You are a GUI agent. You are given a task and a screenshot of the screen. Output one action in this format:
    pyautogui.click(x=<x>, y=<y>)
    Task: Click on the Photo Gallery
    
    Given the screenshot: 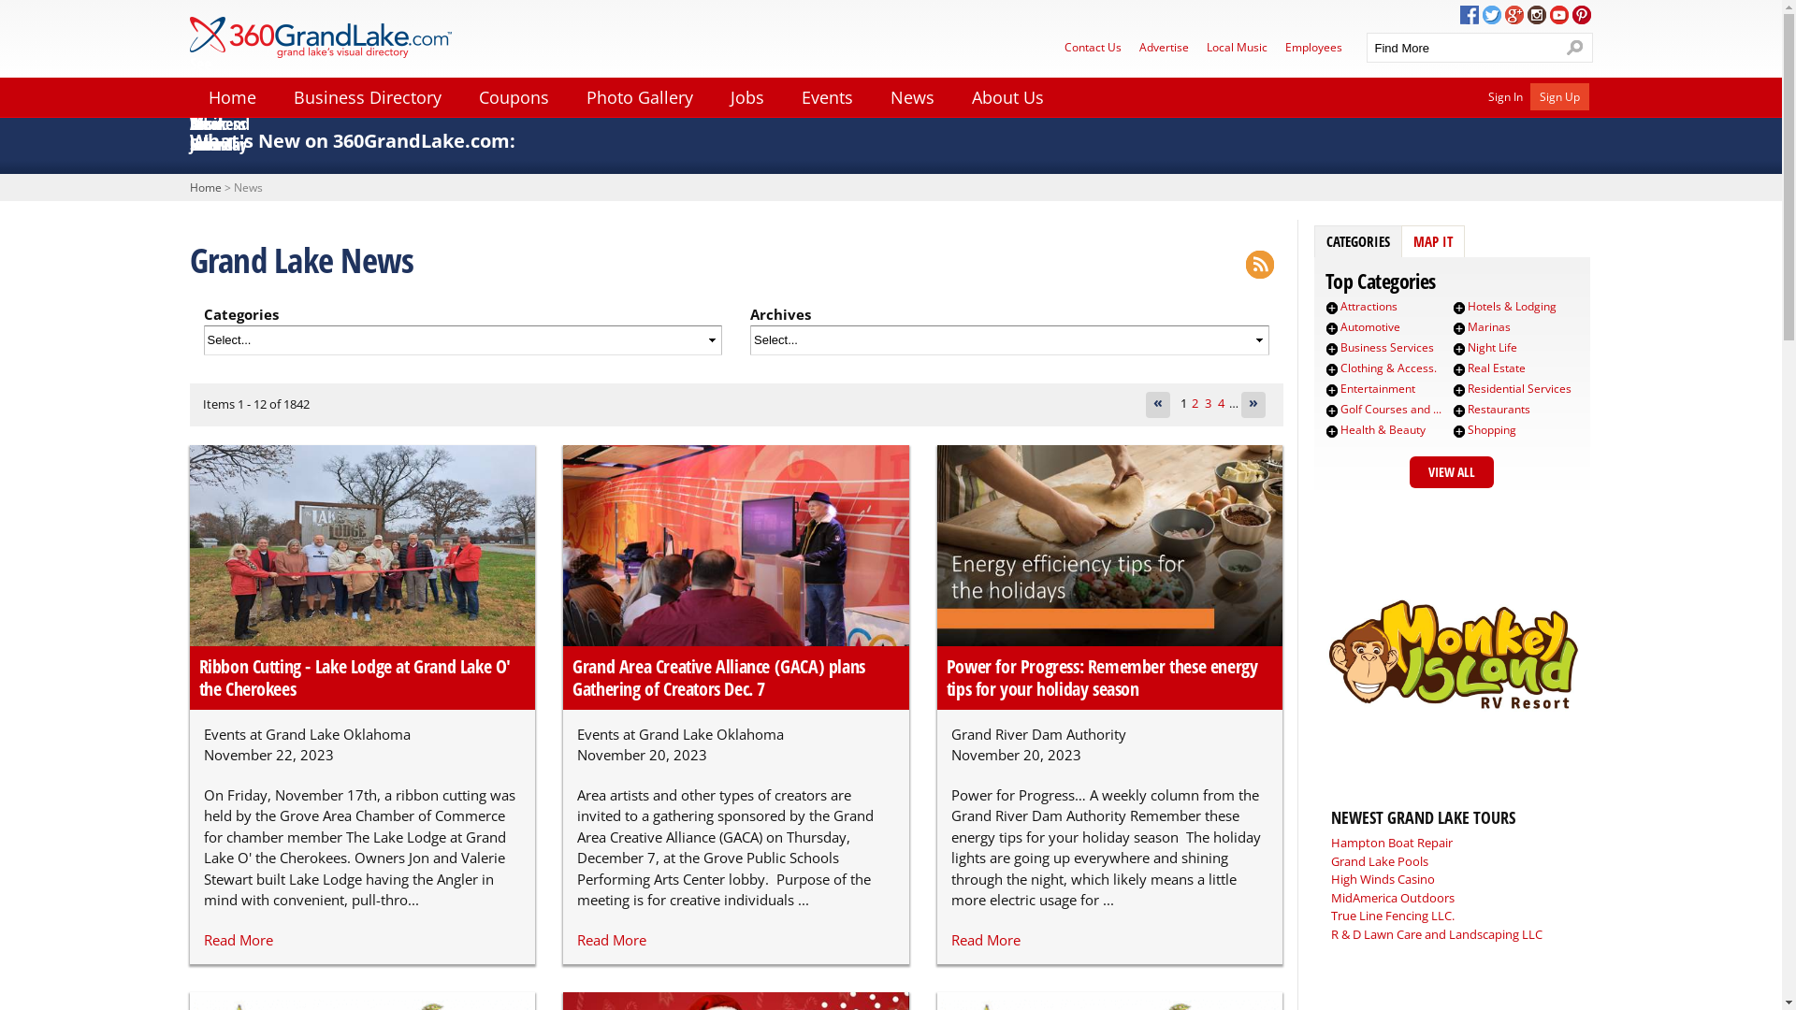 What is the action you would take?
    pyautogui.click(x=639, y=96)
    